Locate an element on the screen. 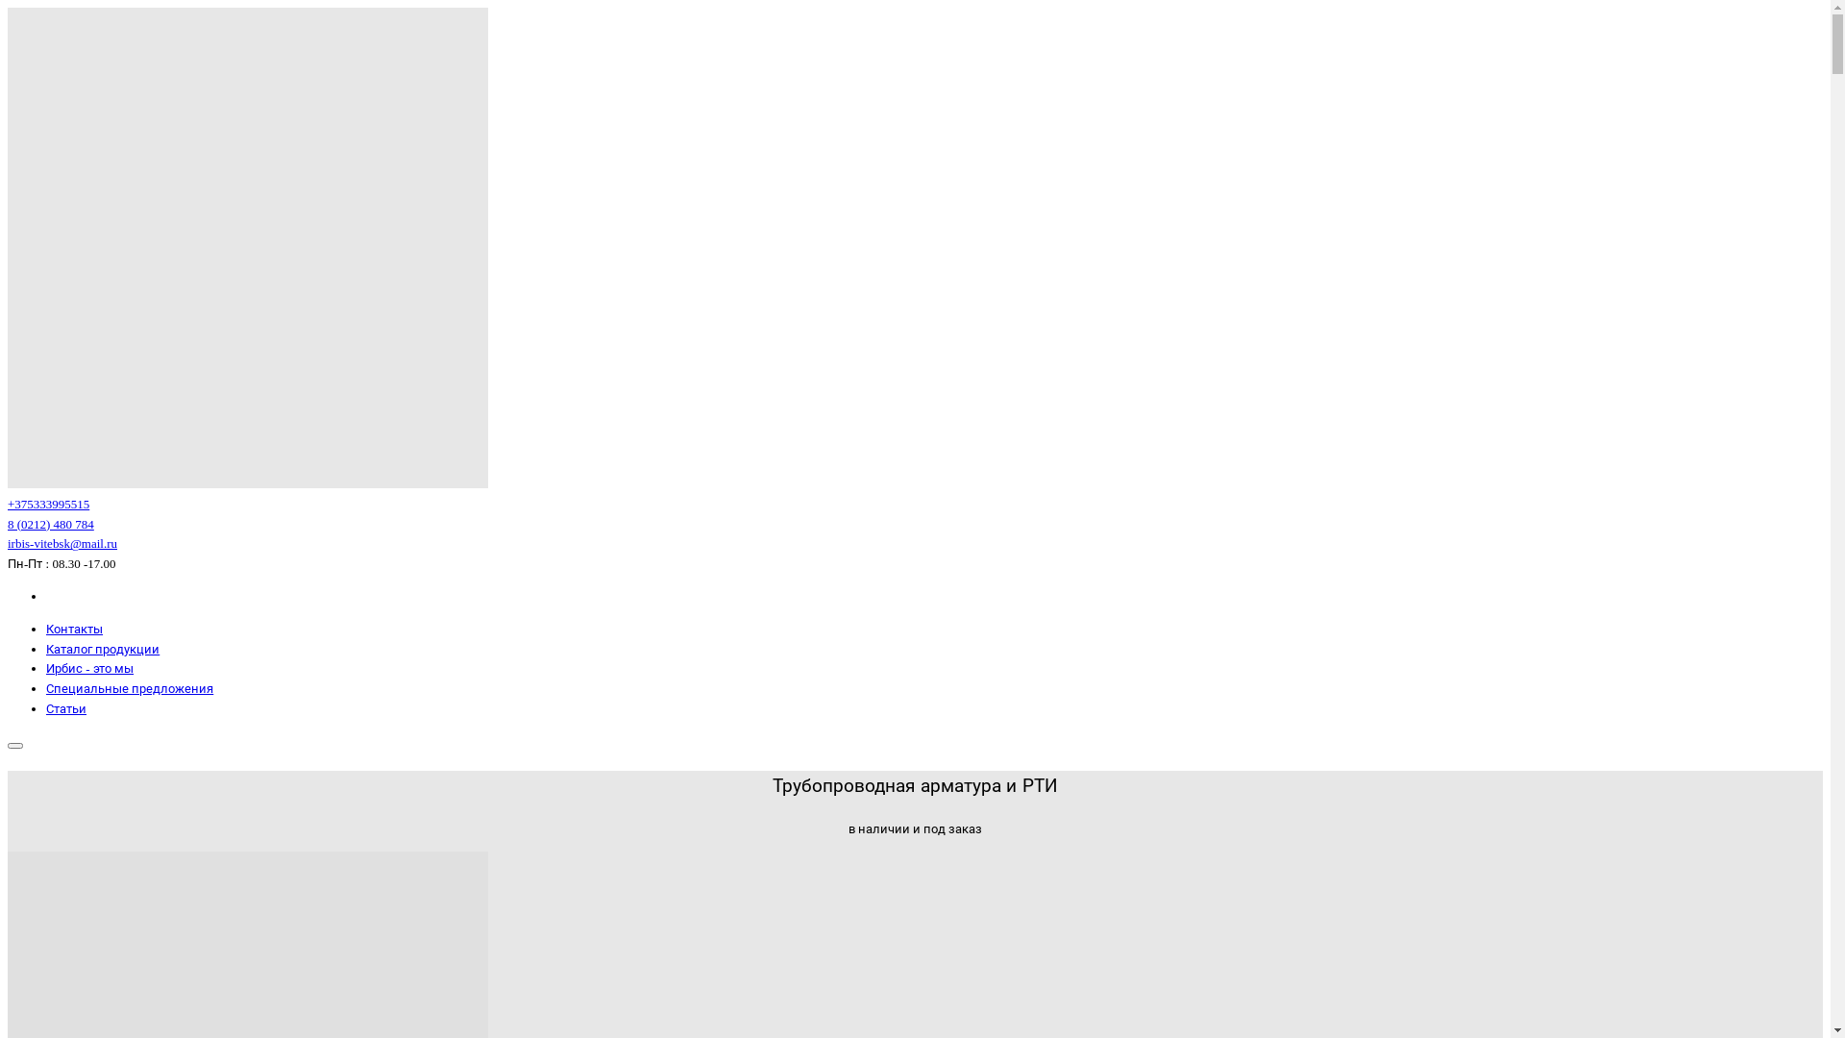 This screenshot has width=1845, height=1038. +375333995515 is located at coordinates (48, 504).